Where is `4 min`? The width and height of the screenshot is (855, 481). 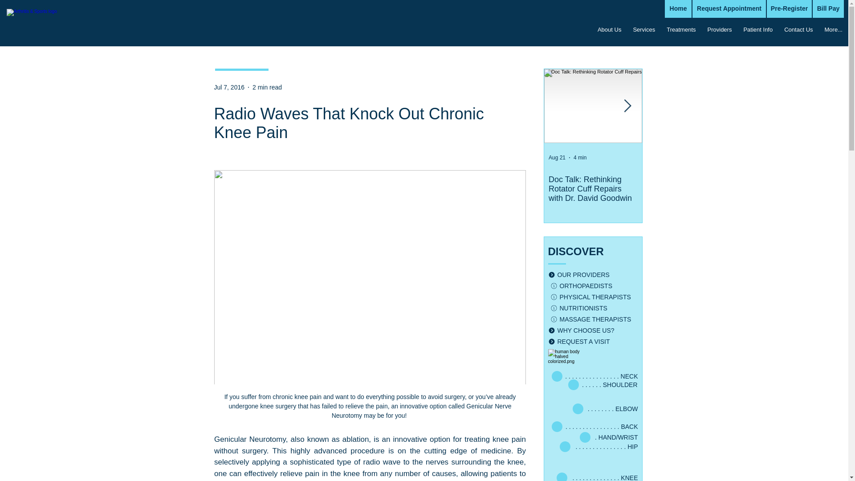
4 min is located at coordinates (580, 157).